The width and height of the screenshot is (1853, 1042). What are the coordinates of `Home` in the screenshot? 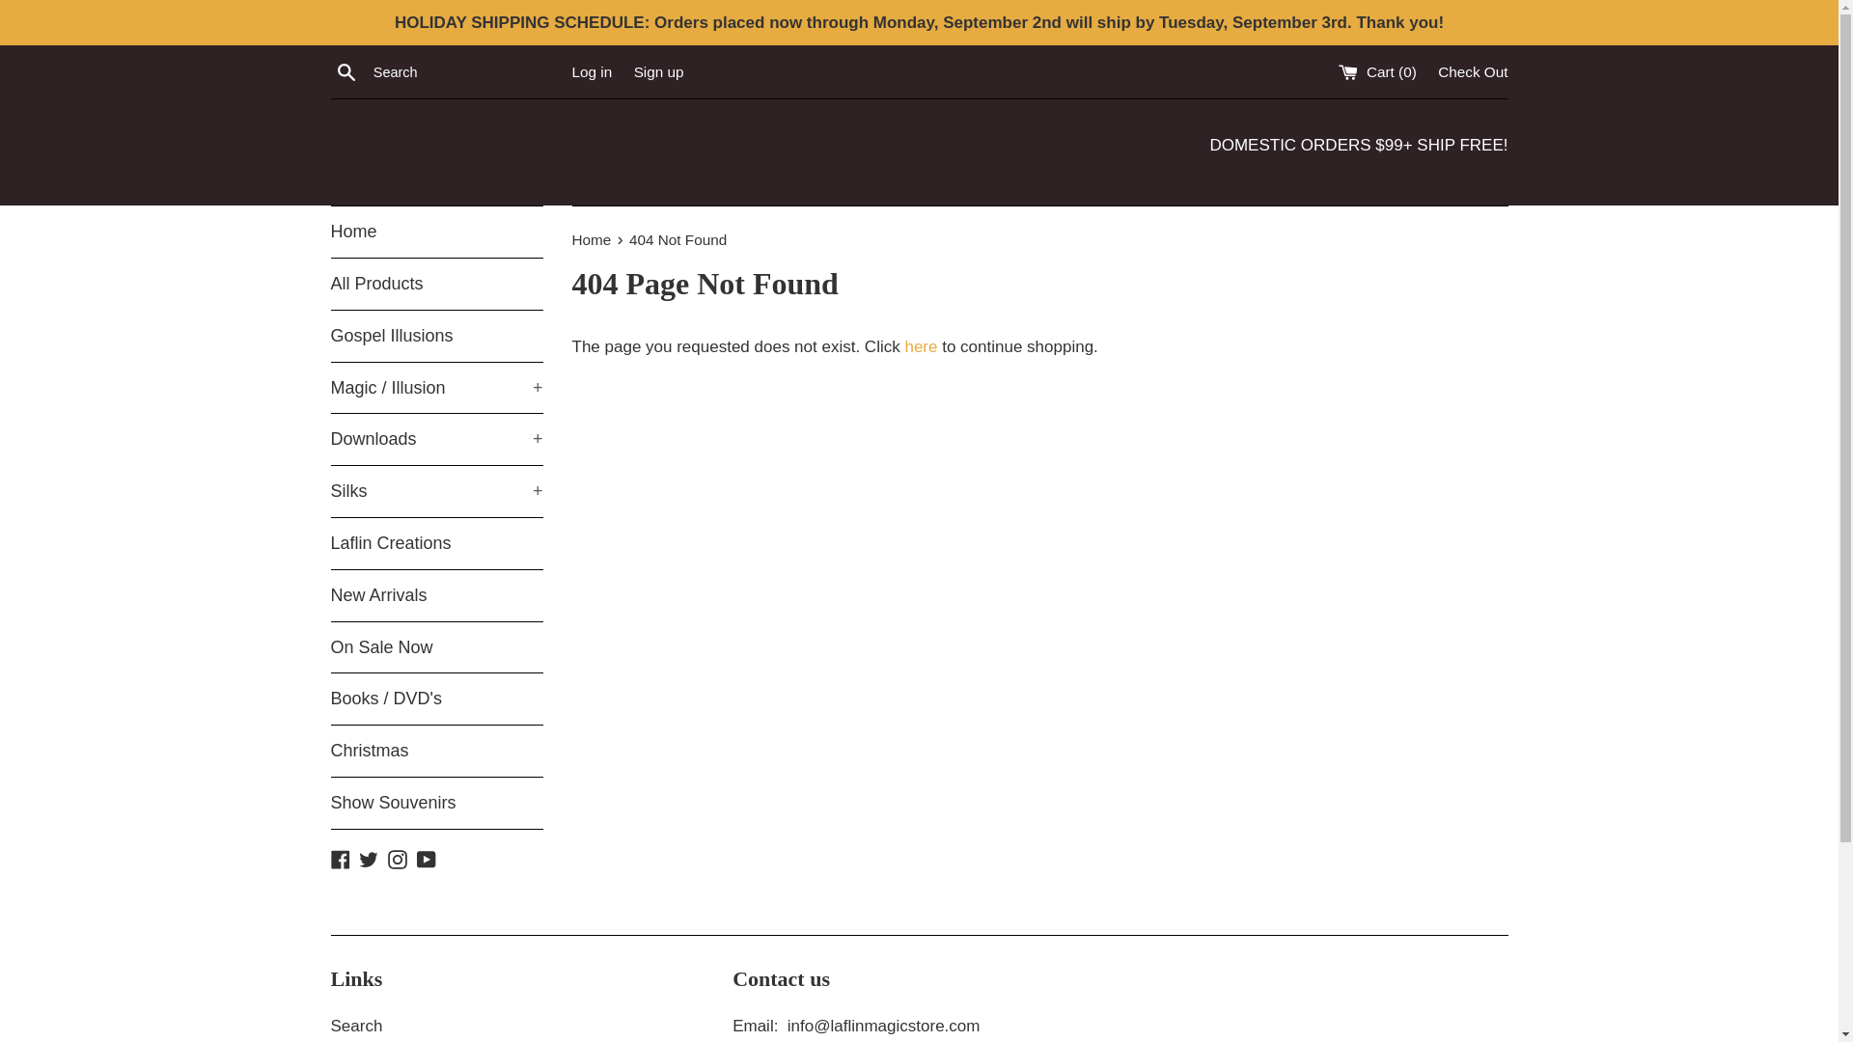 It's located at (436, 232).